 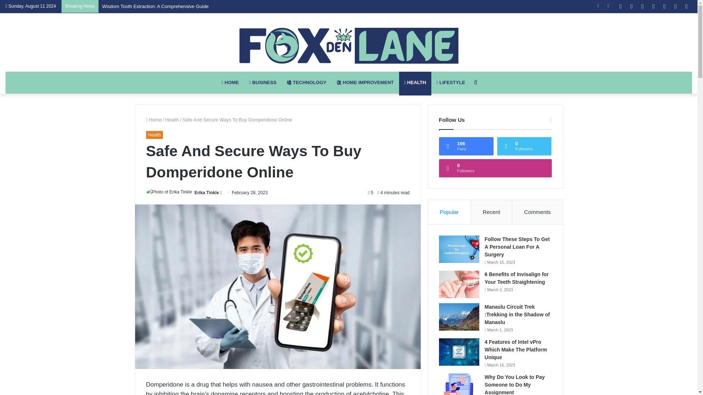 What do you see at coordinates (172, 119) in the screenshot?
I see `Health` at bounding box center [172, 119].